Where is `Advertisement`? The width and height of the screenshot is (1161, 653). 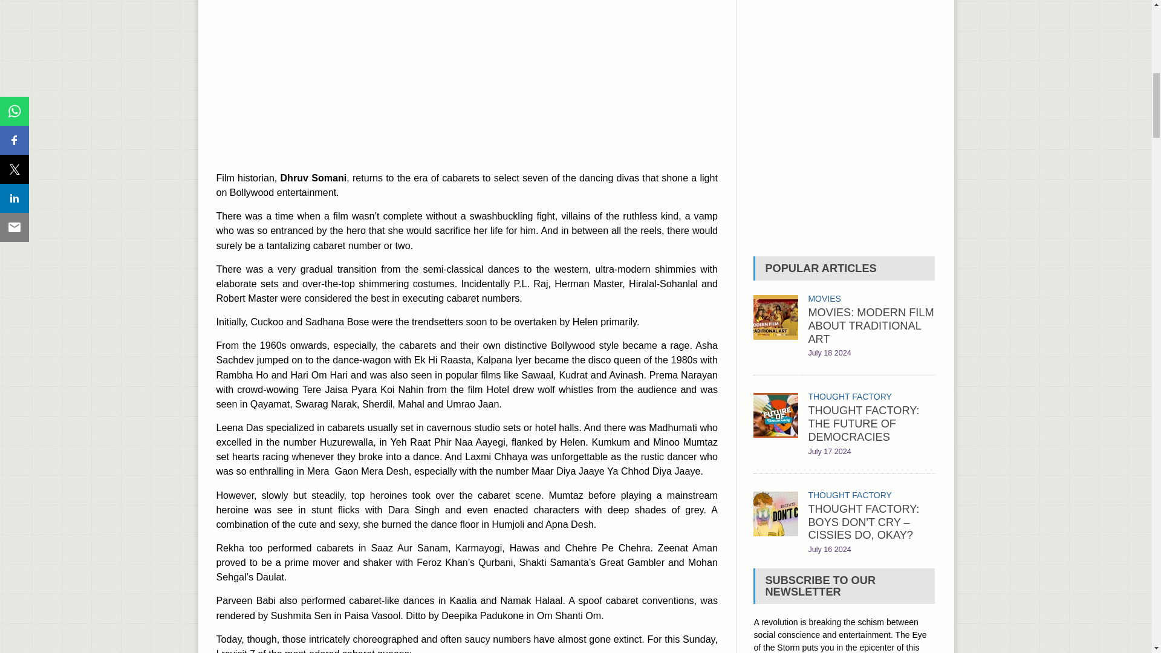 Advertisement is located at coordinates (844, 122).